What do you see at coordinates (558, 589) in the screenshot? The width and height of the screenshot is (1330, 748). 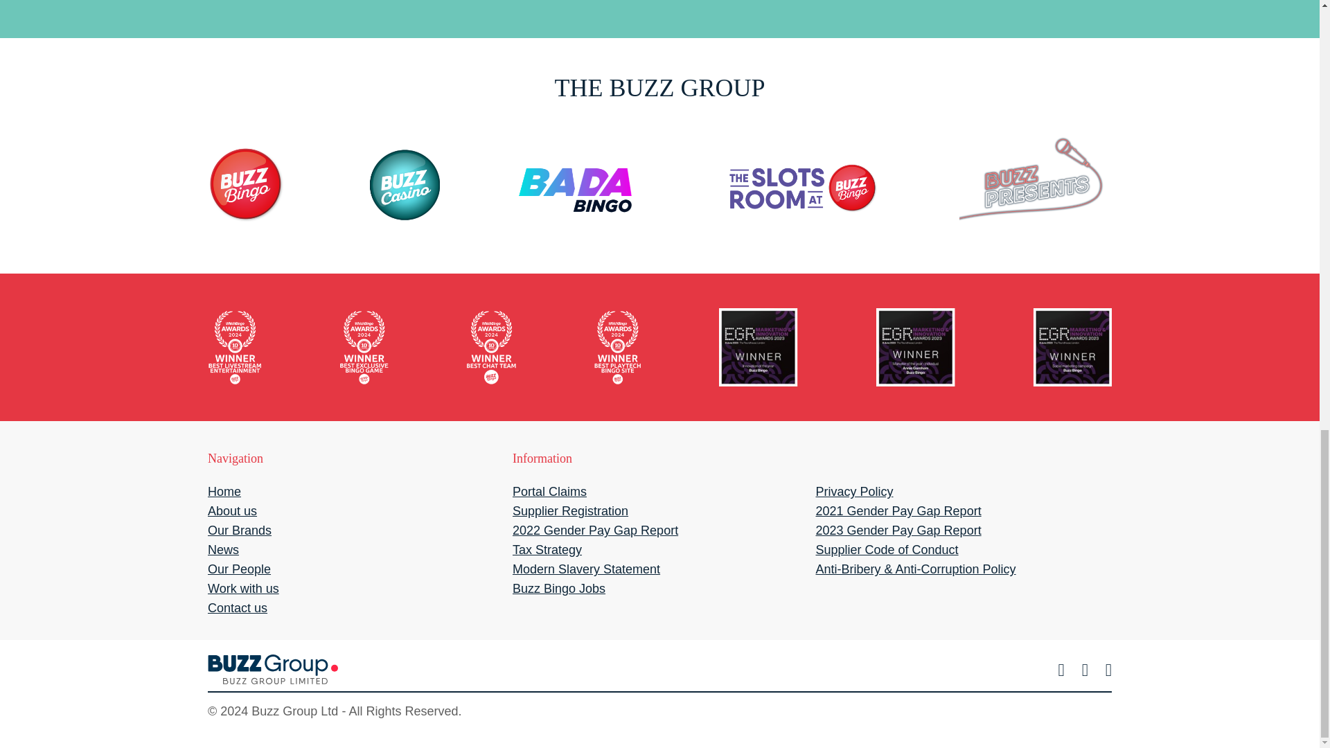 I see `Buzz Bingo Jobs` at bounding box center [558, 589].